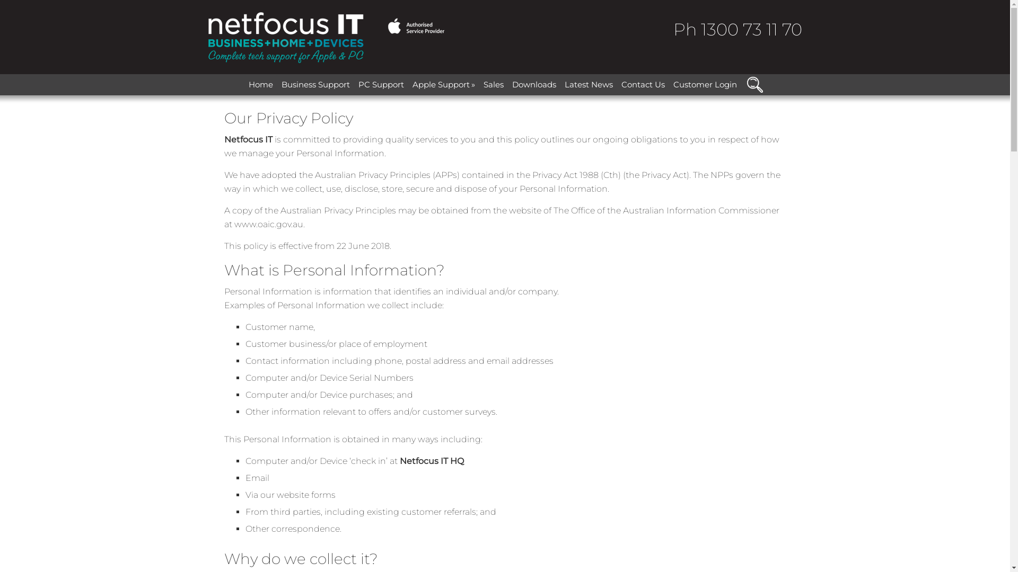 This screenshot has width=1018, height=572. What do you see at coordinates (758, 74) in the screenshot?
I see `Search` at bounding box center [758, 74].